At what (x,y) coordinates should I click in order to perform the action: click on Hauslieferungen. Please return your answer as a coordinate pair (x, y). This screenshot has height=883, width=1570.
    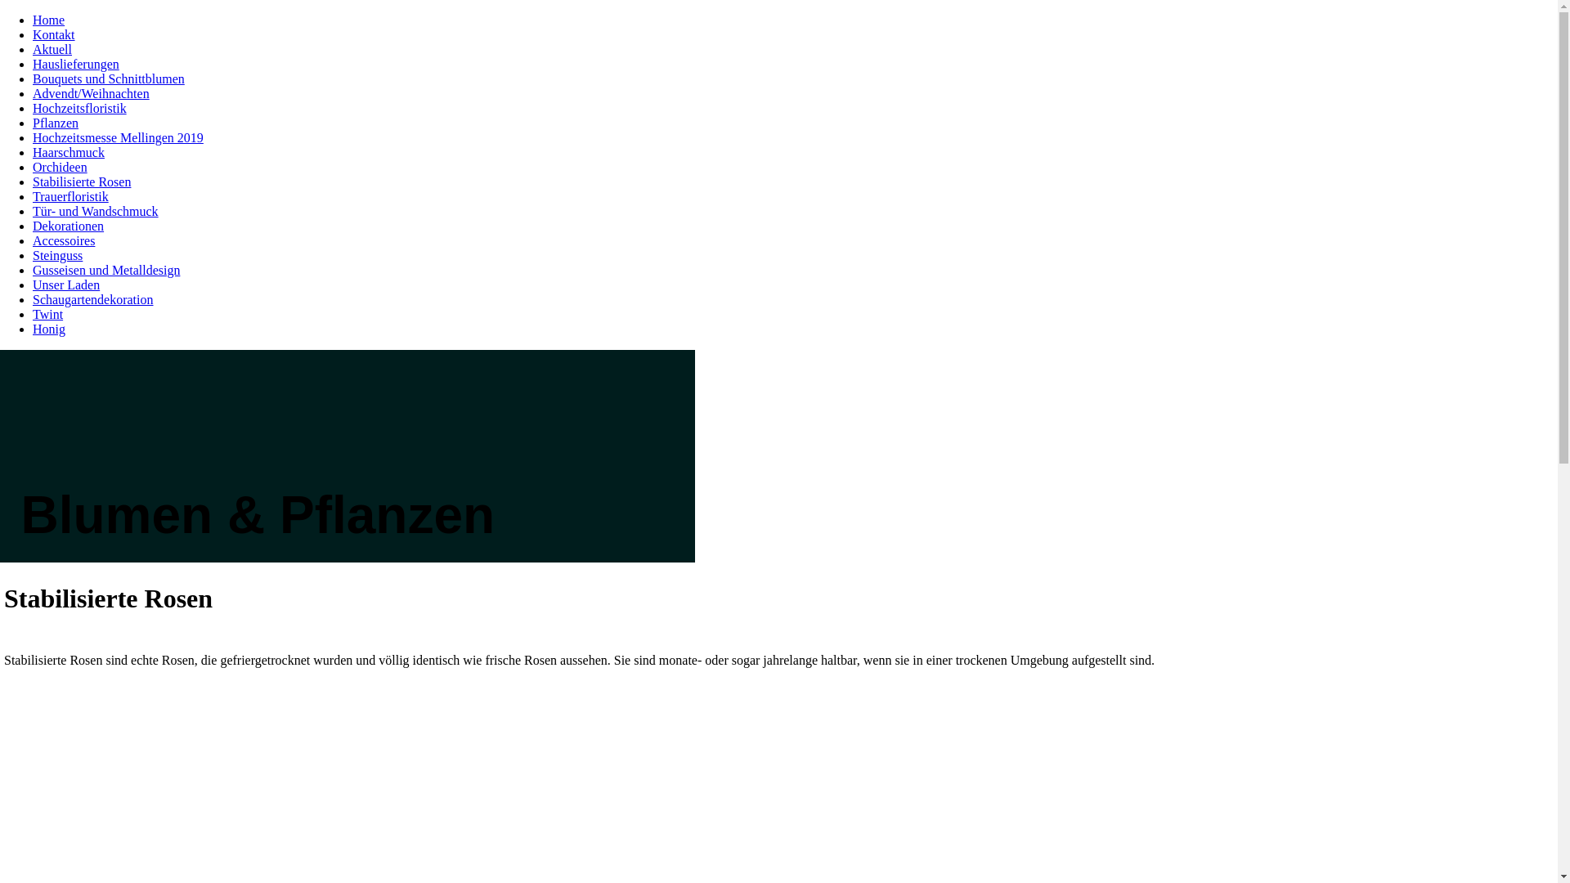
    Looking at the image, I should click on (76, 64).